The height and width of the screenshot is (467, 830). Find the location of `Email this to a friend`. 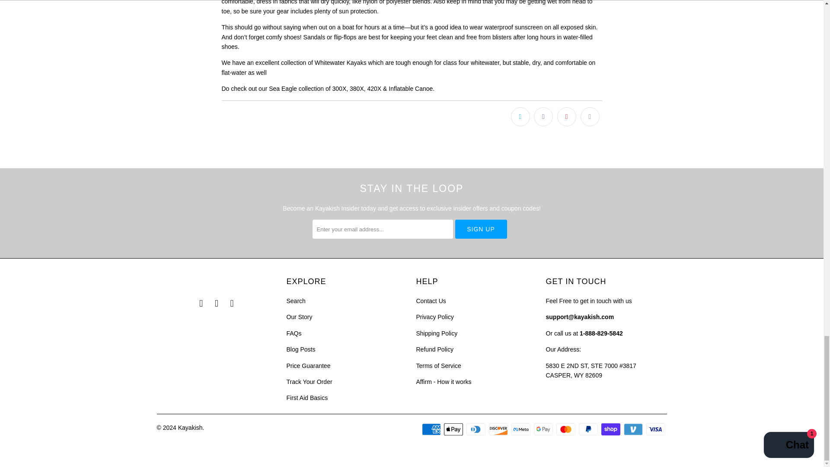

Email this to a friend is located at coordinates (590, 117).